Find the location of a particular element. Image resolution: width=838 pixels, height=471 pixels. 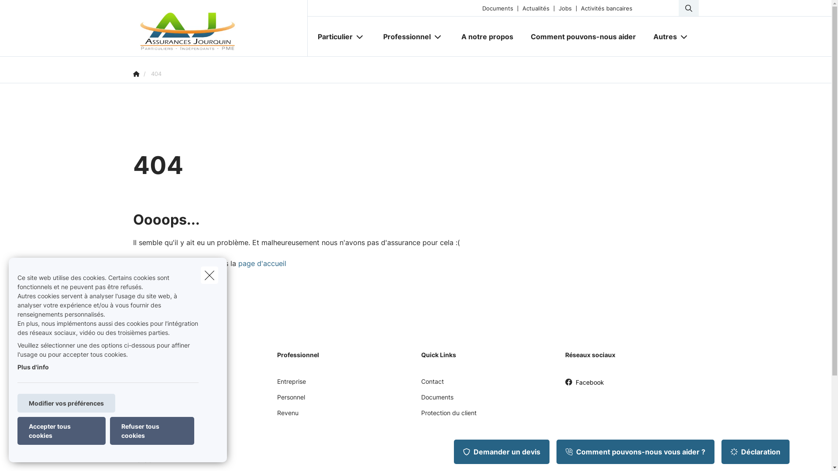

A notre propos is located at coordinates (487, 37).